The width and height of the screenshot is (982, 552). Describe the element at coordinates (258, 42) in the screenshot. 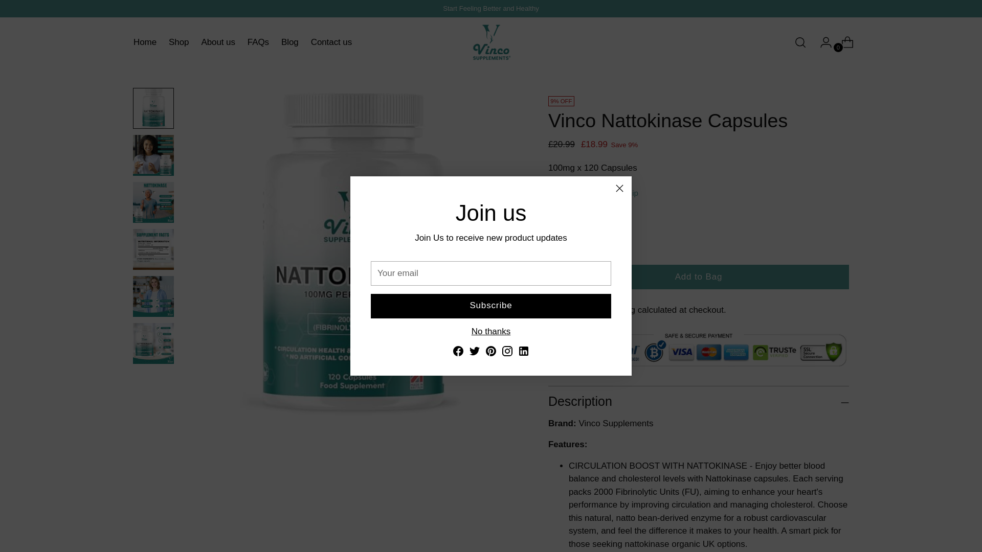

I see `About us` at that location.